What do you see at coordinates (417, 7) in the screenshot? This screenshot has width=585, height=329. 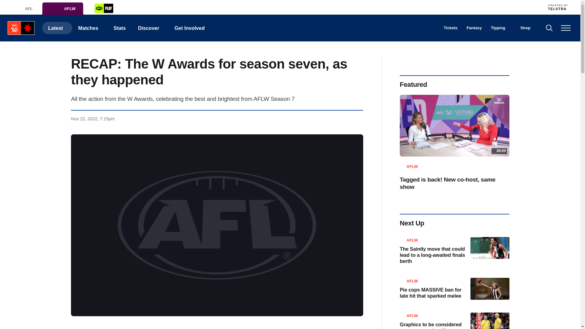 I see `Sydney Swans` at bounding box center [417, 7].